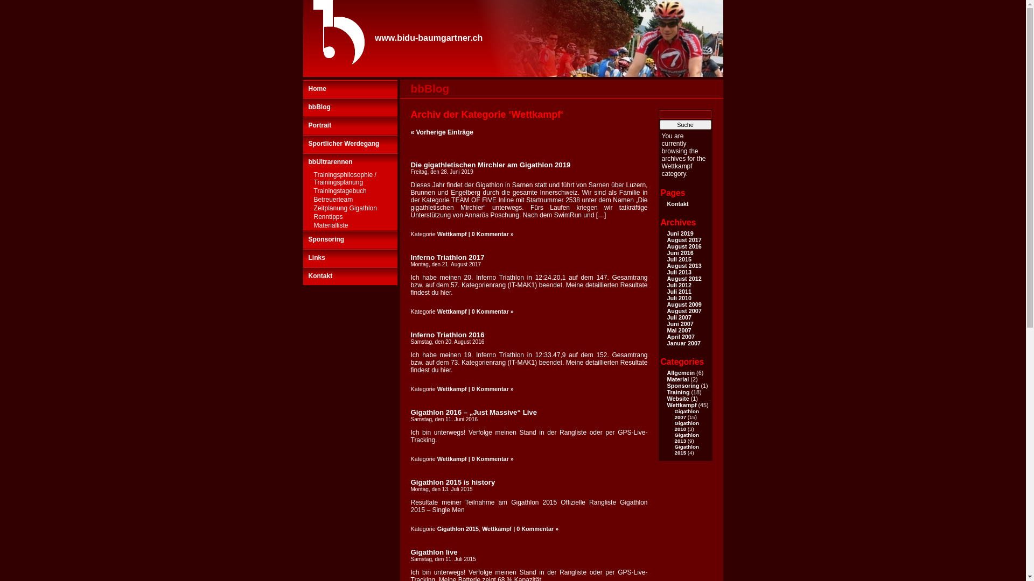 The height and width of the screenshot is (581, 1034). What do you see at coordinates (684, 279) in the screenshot?
I see `August 2012` at bounding box center [684, 279].